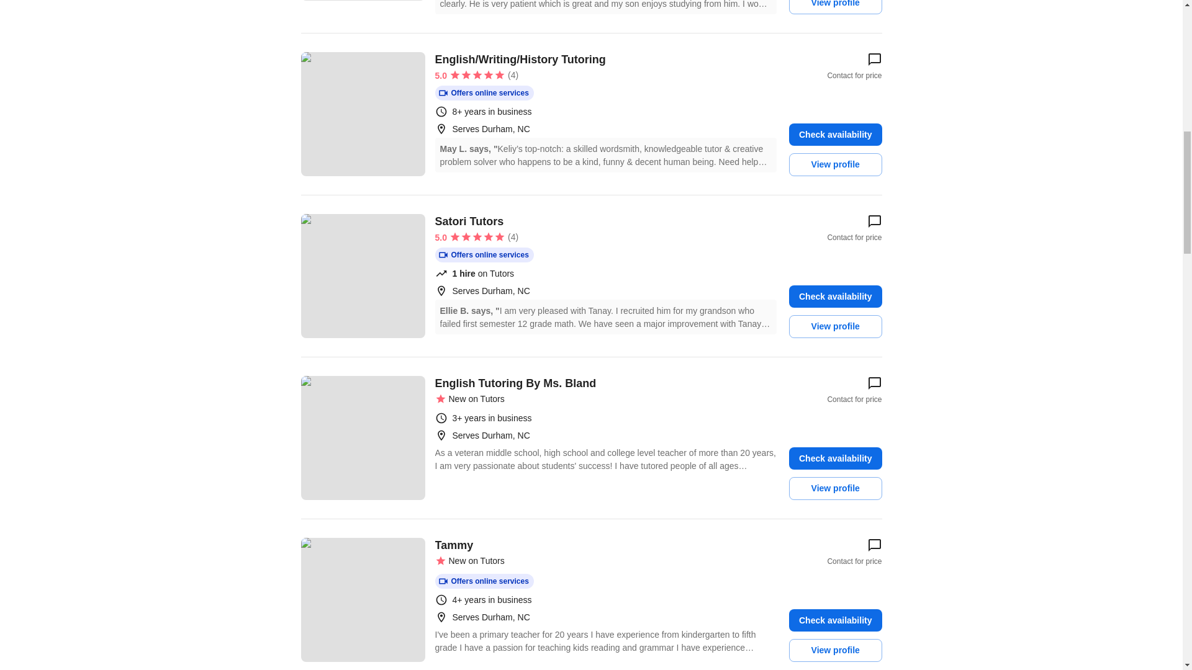 The width and height of the screenshot is (1192, 670). I want to click on Tammy, so click(362, 600).